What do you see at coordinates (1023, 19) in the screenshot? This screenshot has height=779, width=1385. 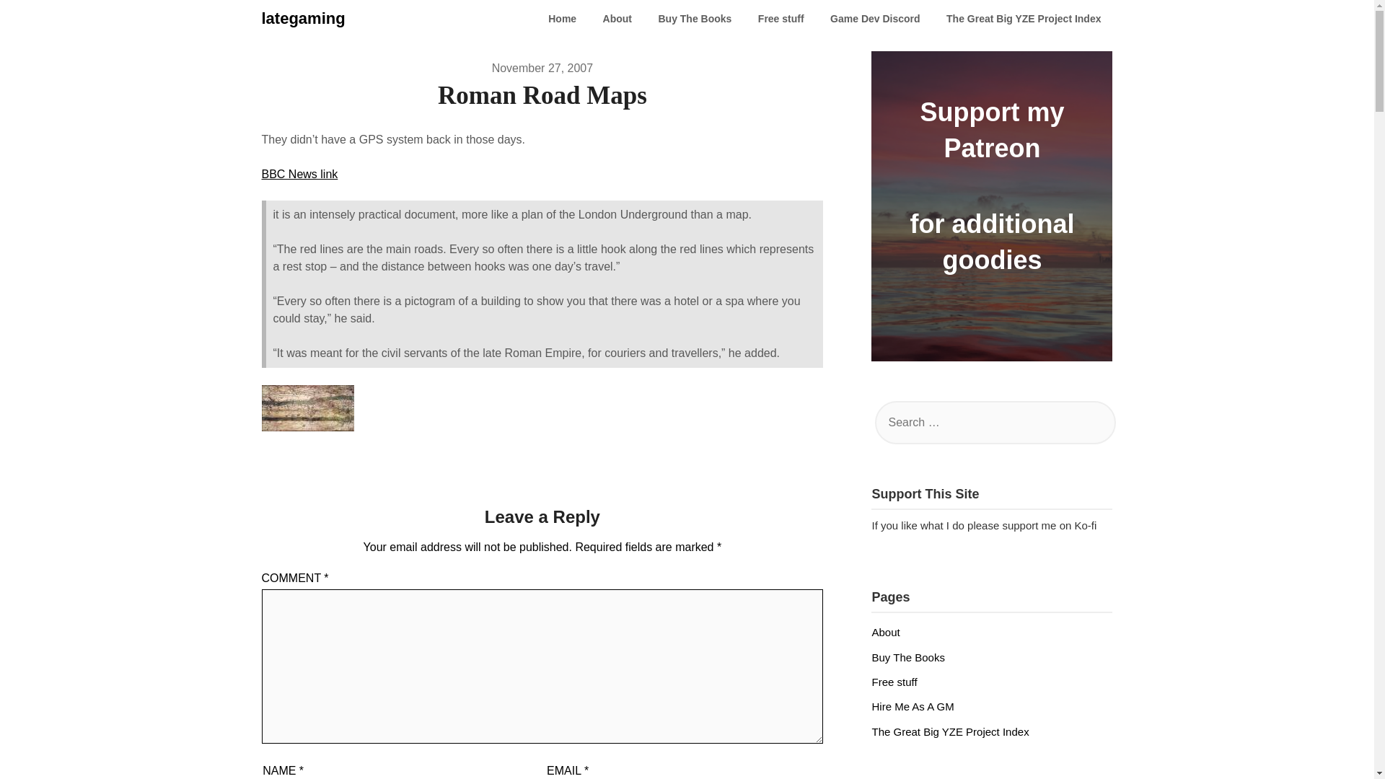 I see `The Great Big YZE Project Index` at bounding box center [1023, 19].